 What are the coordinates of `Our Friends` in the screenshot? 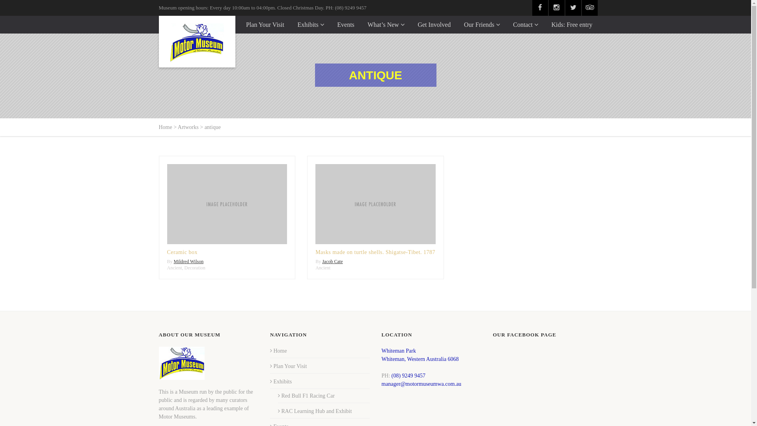 It's located at (482, 24).